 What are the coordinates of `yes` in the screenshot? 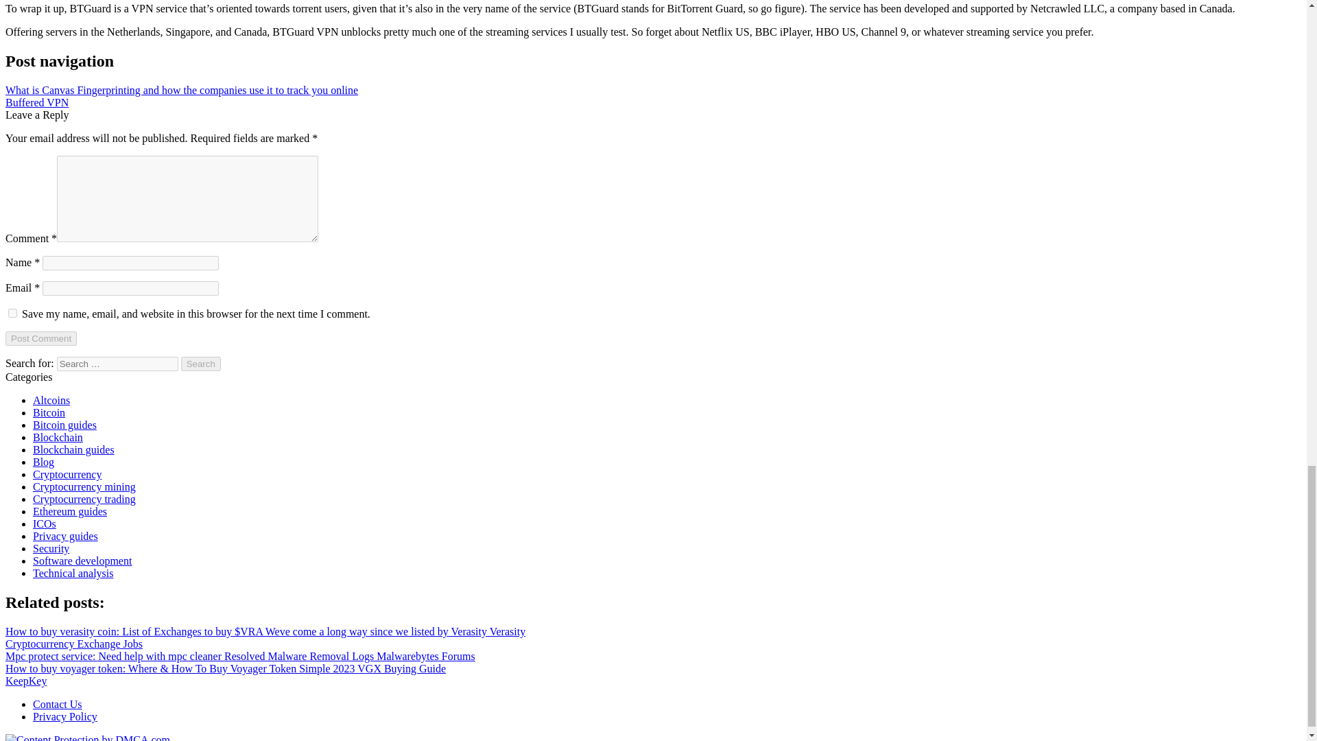 It's located at (12, 313).